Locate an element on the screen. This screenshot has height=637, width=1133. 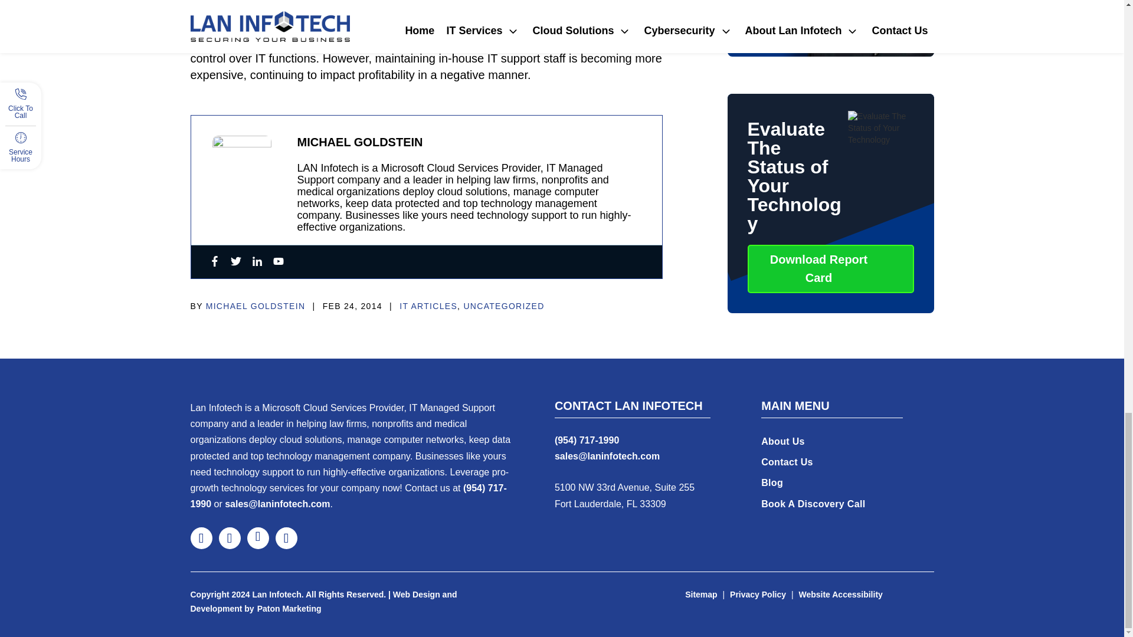
Follow on Youtube is located at coordinates (286, 538).